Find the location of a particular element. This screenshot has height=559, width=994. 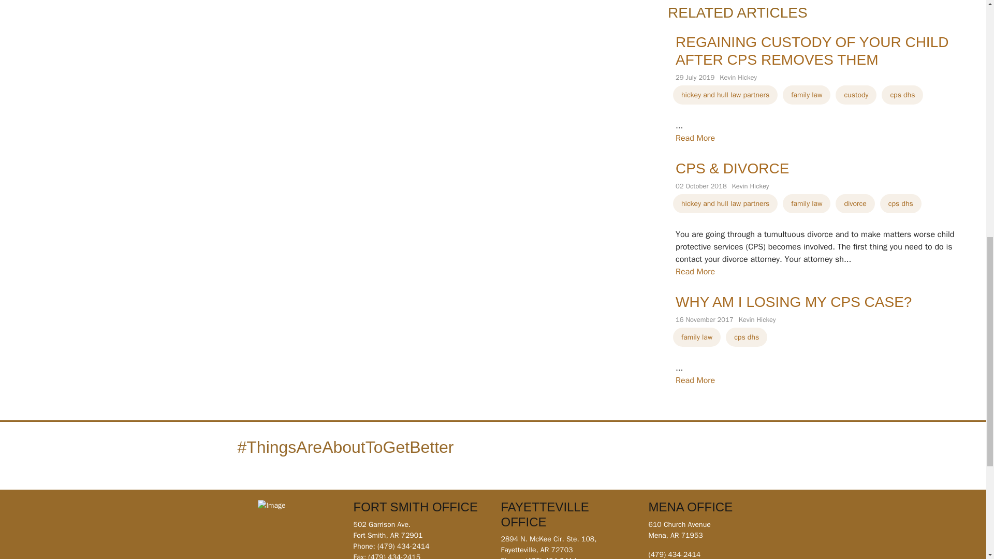

Twitter is located at coordinates (632, 453).